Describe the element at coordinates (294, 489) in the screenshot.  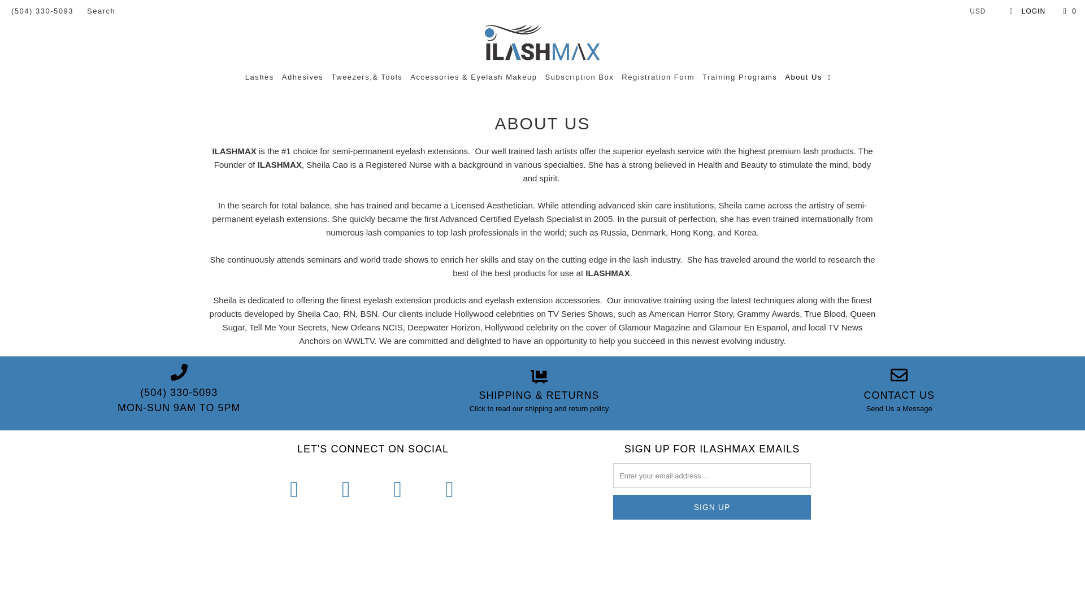
I see `ILASHMAX on Twitter` at that location.